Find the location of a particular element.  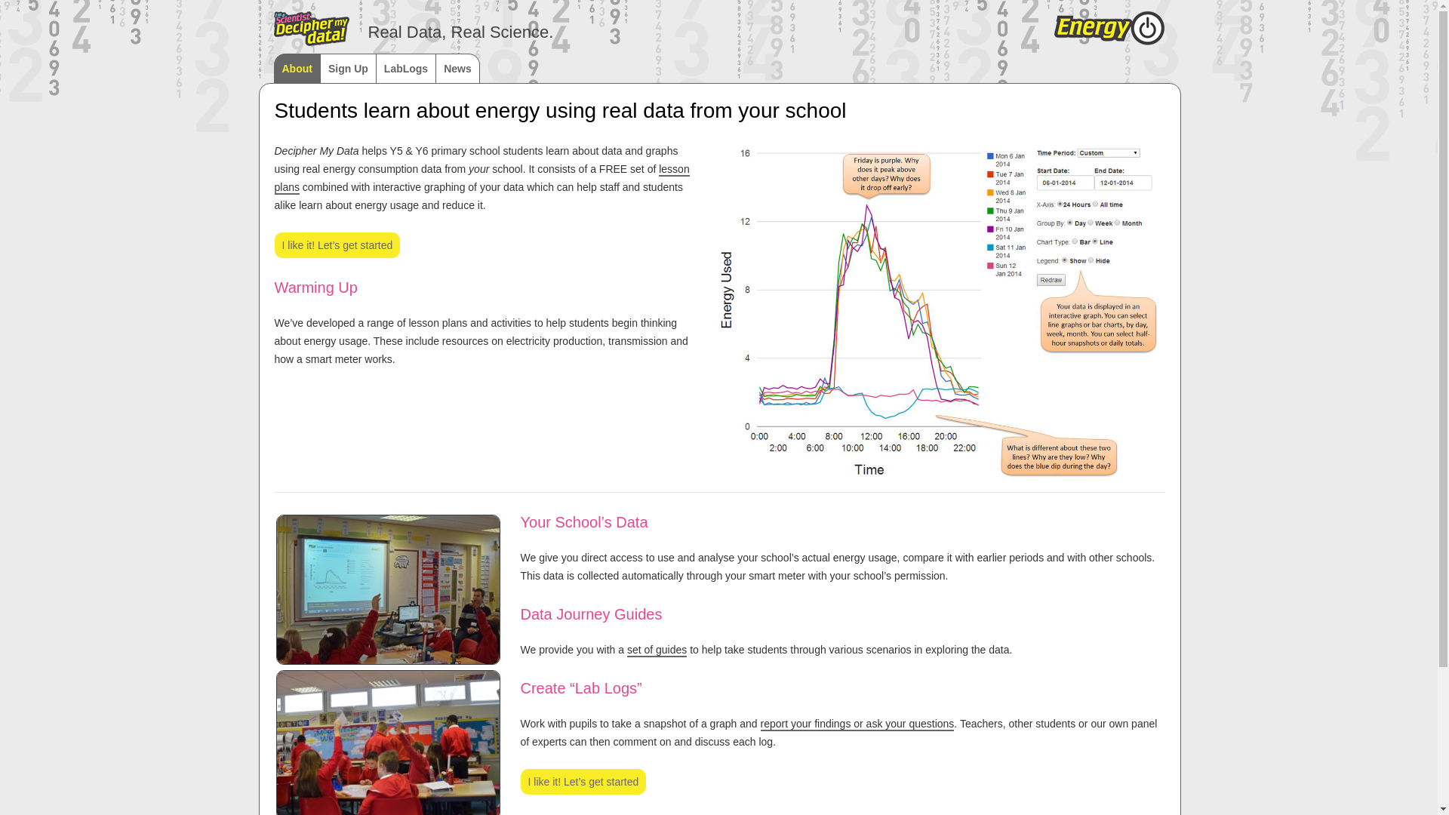

About is located at coordinates (296, 68).